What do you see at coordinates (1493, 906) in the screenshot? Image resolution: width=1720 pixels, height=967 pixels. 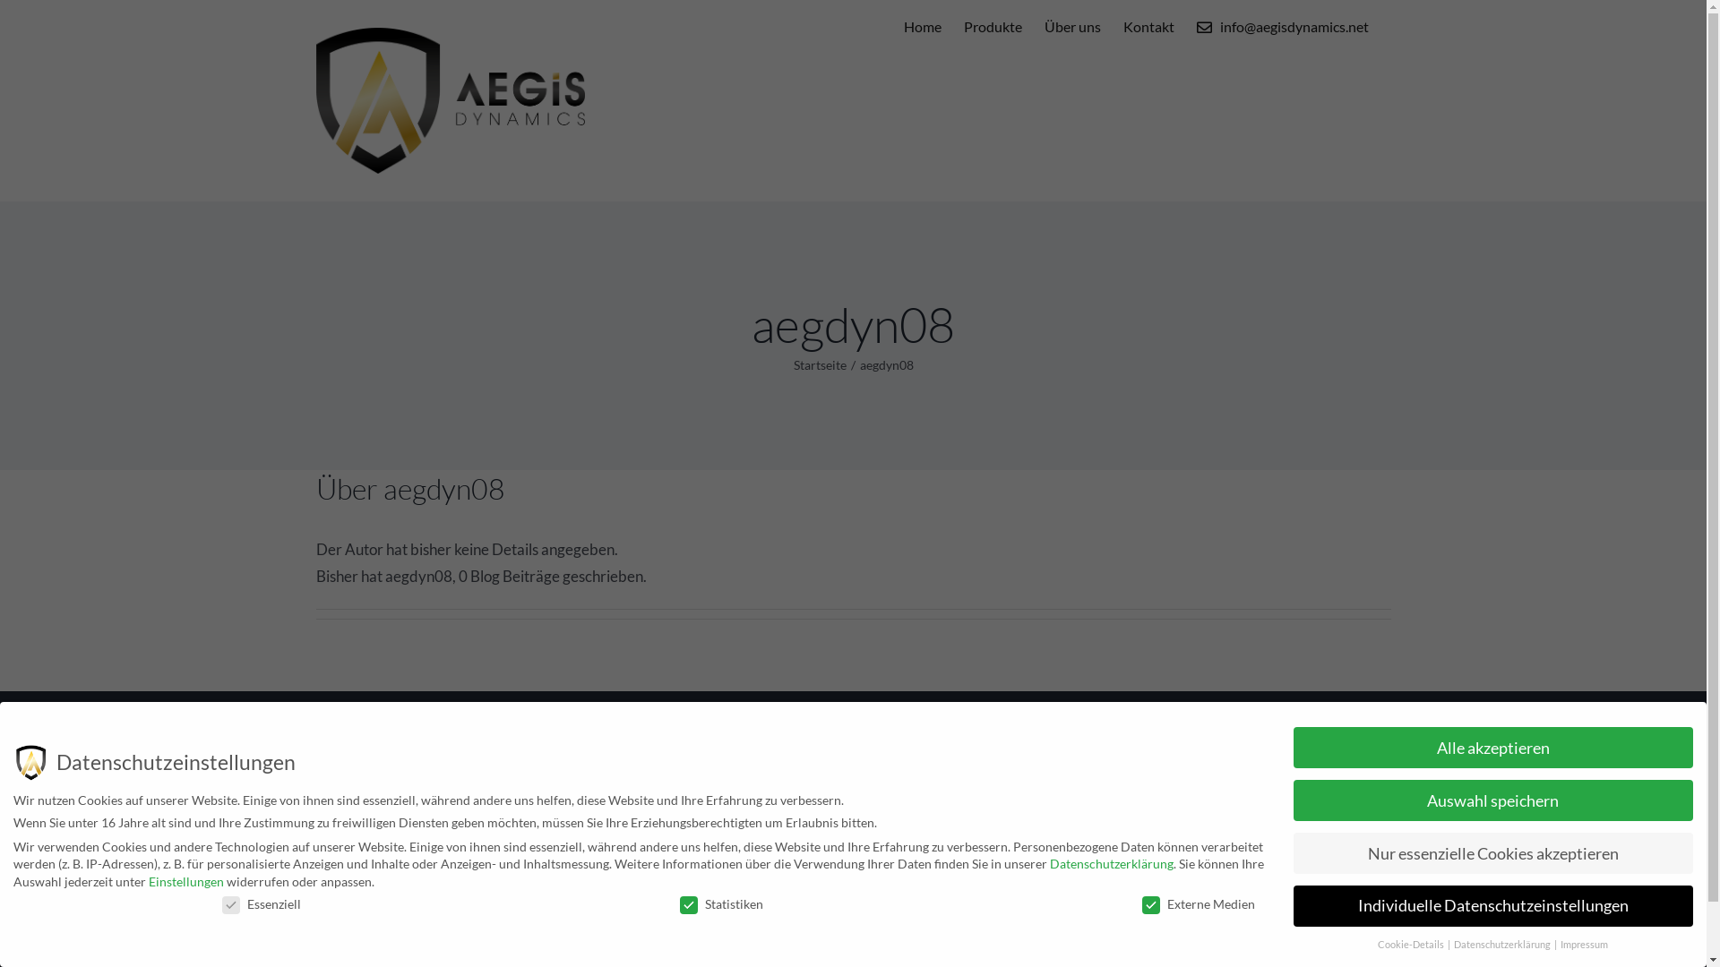 I see `Individuelle Datenschutzeinstellungen` at bounding box center [1493, 906].